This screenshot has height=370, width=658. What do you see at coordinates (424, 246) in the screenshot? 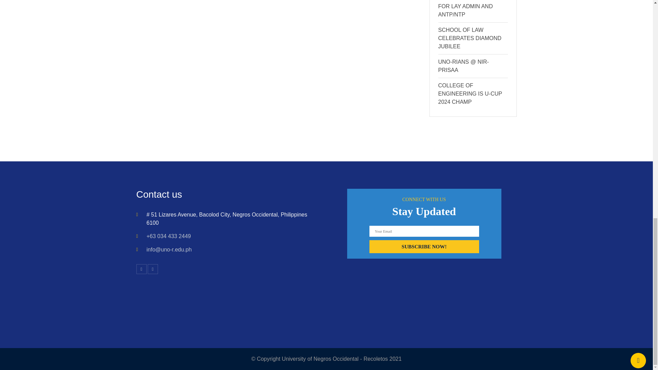
I see `SUBSCRIBE NOW!` at bounding box center [424, 246].